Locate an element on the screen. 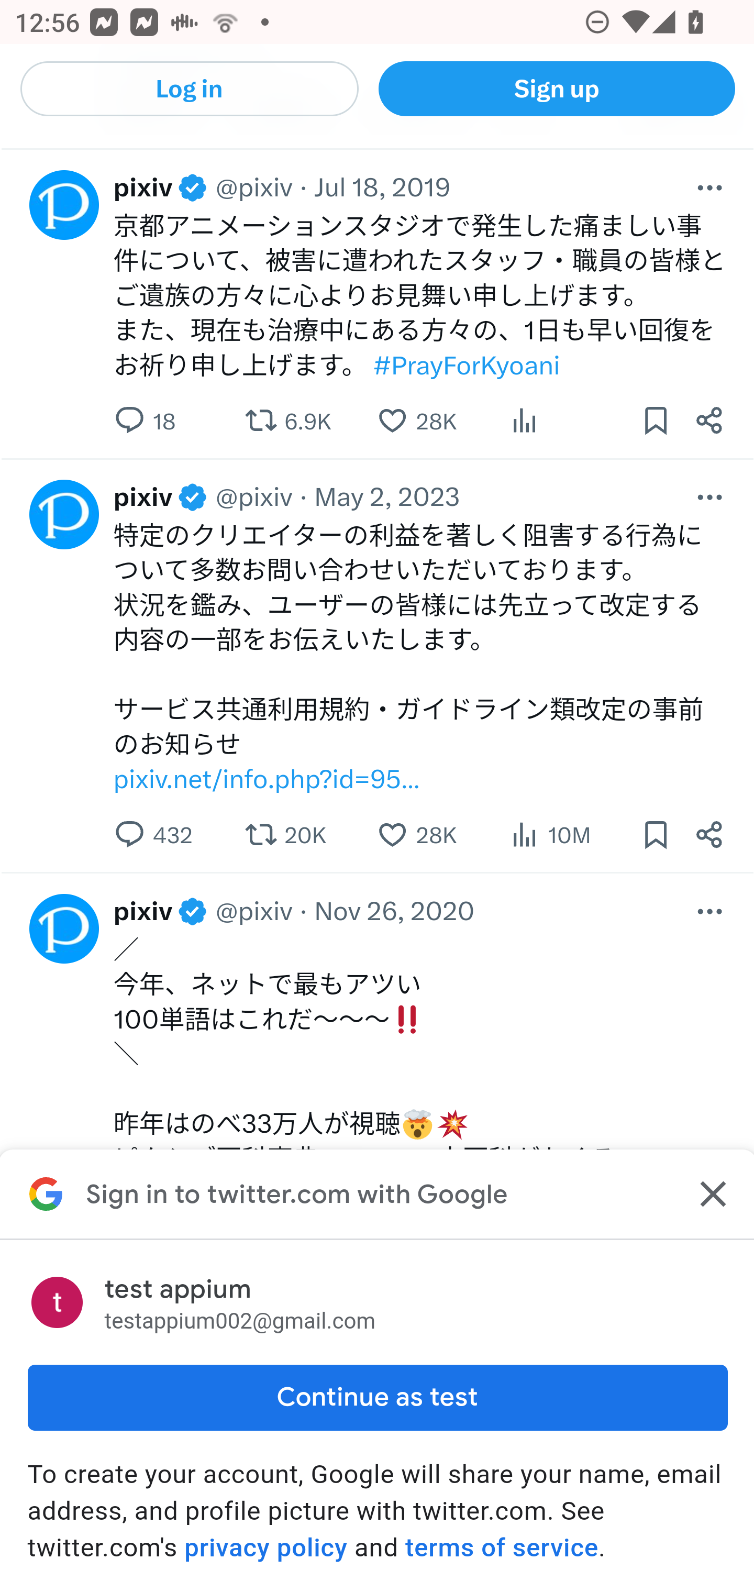  Continue as test is located at coordinates (377, 1398).